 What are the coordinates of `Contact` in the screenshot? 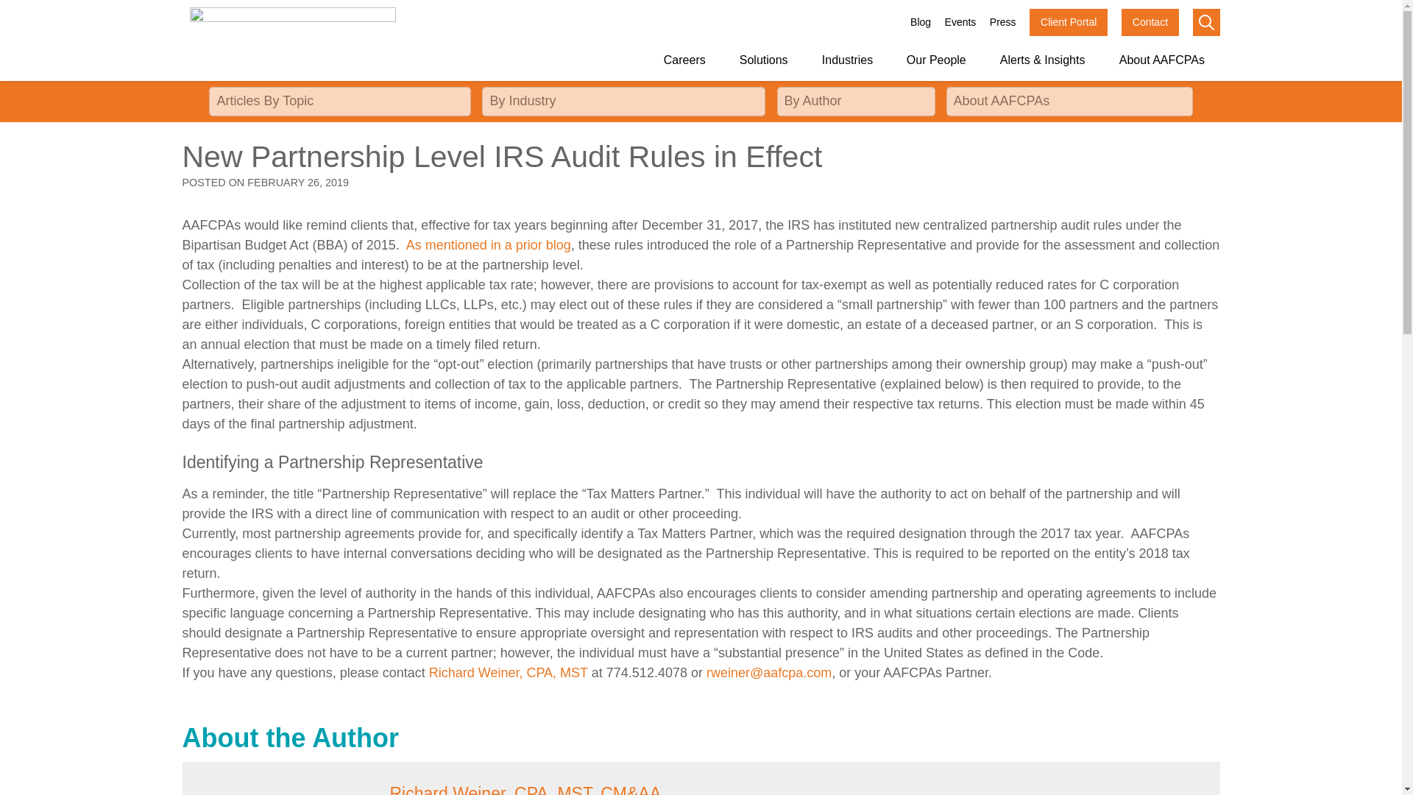 It's located at (1150, 22).